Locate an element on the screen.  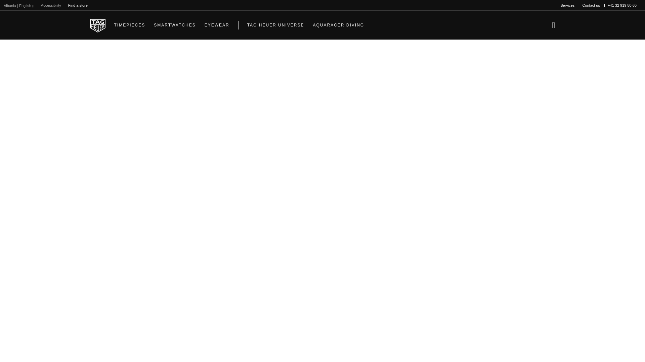
Accessibility is located at coordinates (51, 5).